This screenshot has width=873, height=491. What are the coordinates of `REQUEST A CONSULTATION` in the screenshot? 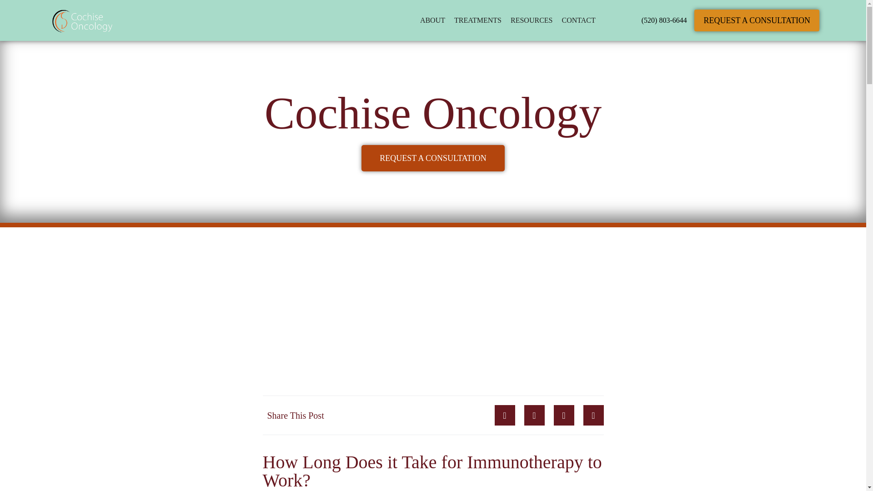 It's located at (757, 20).